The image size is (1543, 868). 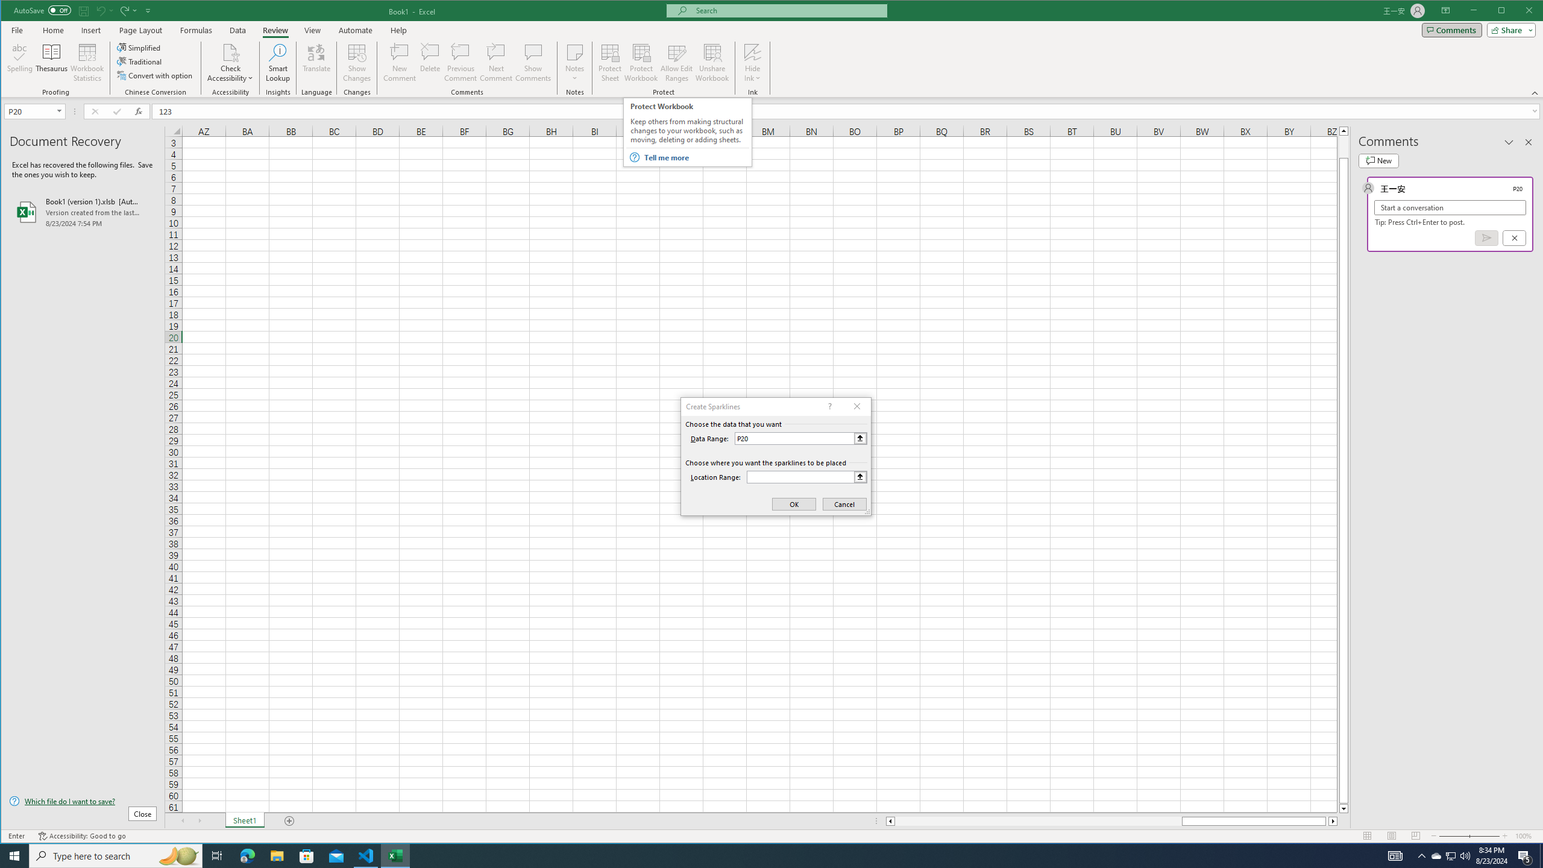 What do you see at coordinates (1038, 821) in the screenshot?
I see `Page left` at bounding box center [1038, 821].